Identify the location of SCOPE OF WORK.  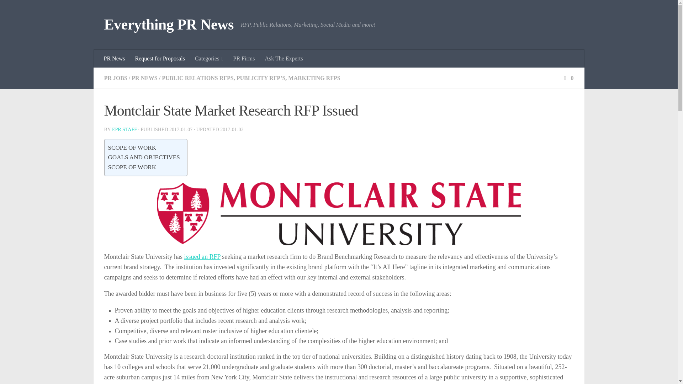
(132, 147).